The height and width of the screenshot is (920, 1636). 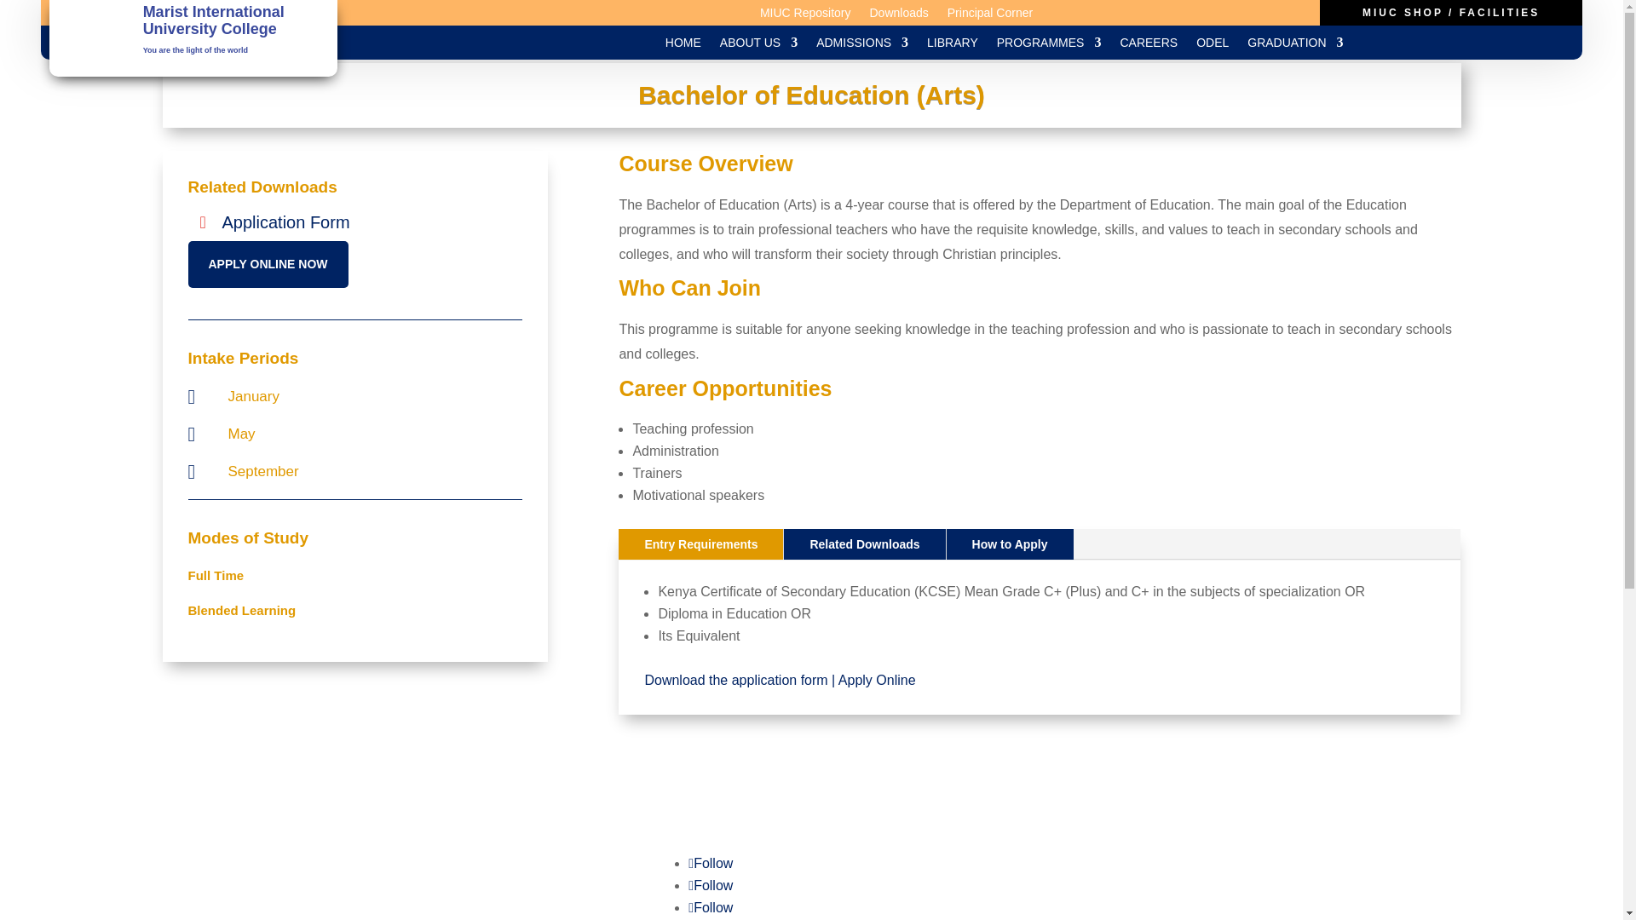 I want to click on Application Form, so click(x=274, y=221).